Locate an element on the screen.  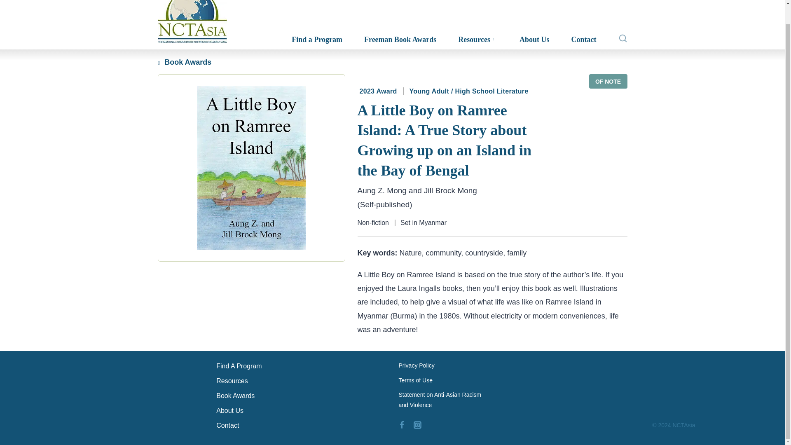
About Us is located at coordinates (533, 40).